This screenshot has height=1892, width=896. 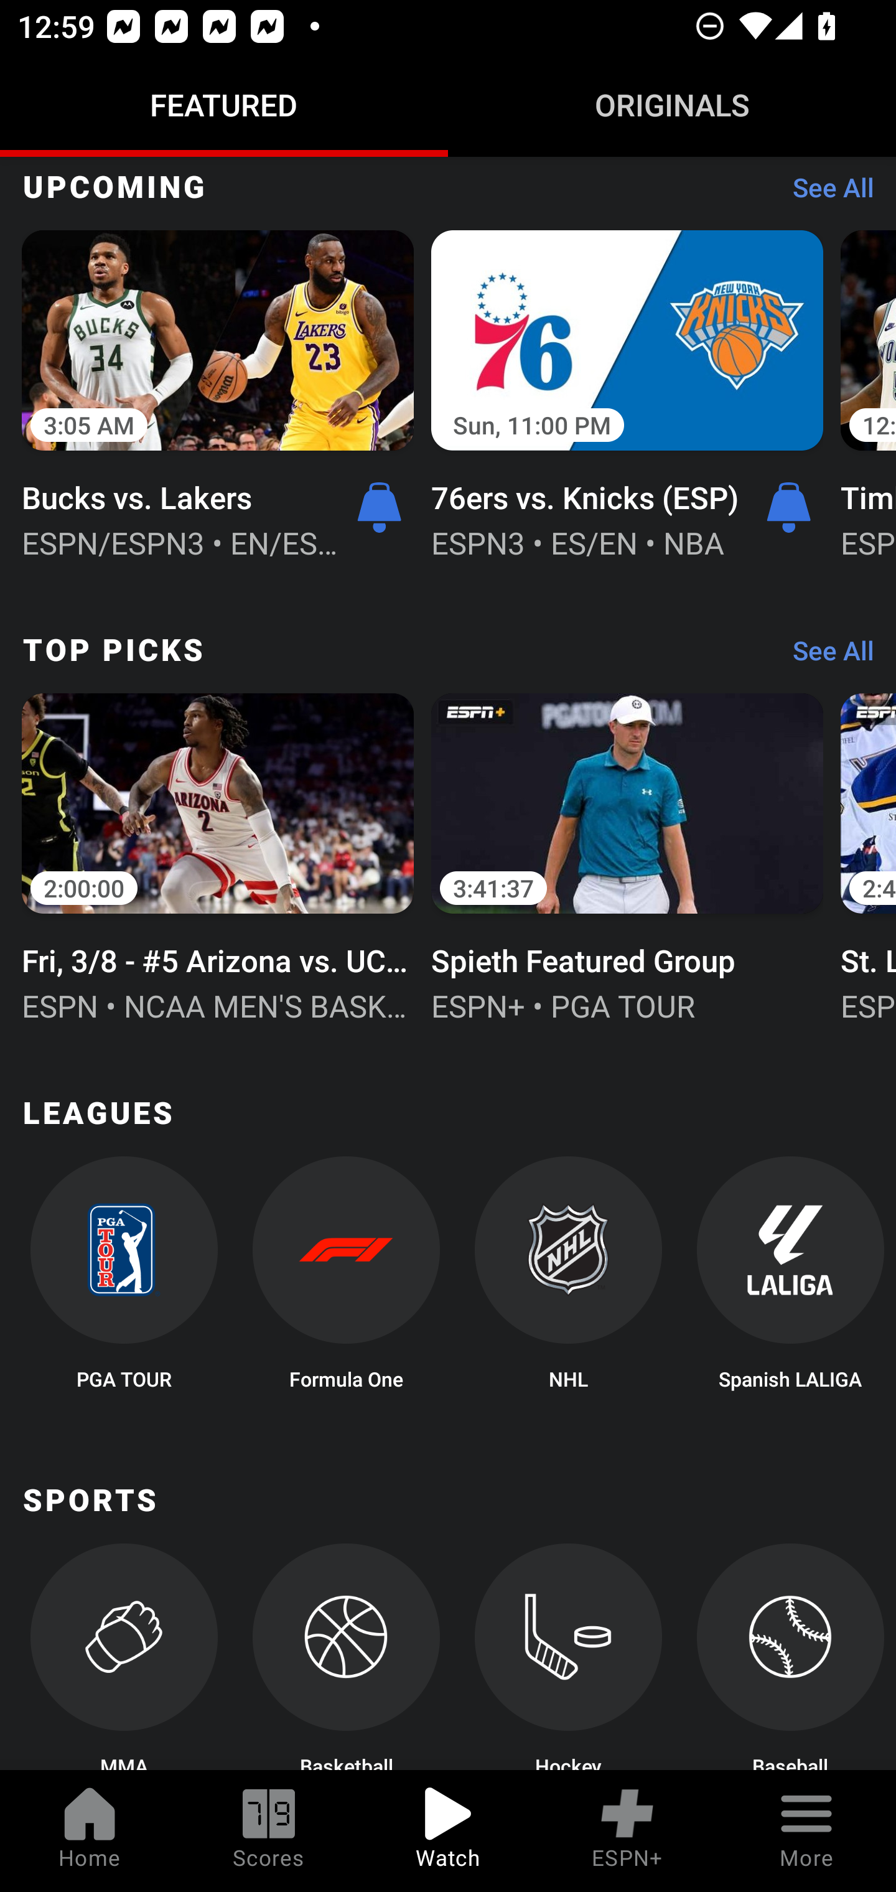 What do you see at coordinates (790, 1280) in the screenshot?
I see `Spanish LALIGA` at bounding box center [790, 1280].